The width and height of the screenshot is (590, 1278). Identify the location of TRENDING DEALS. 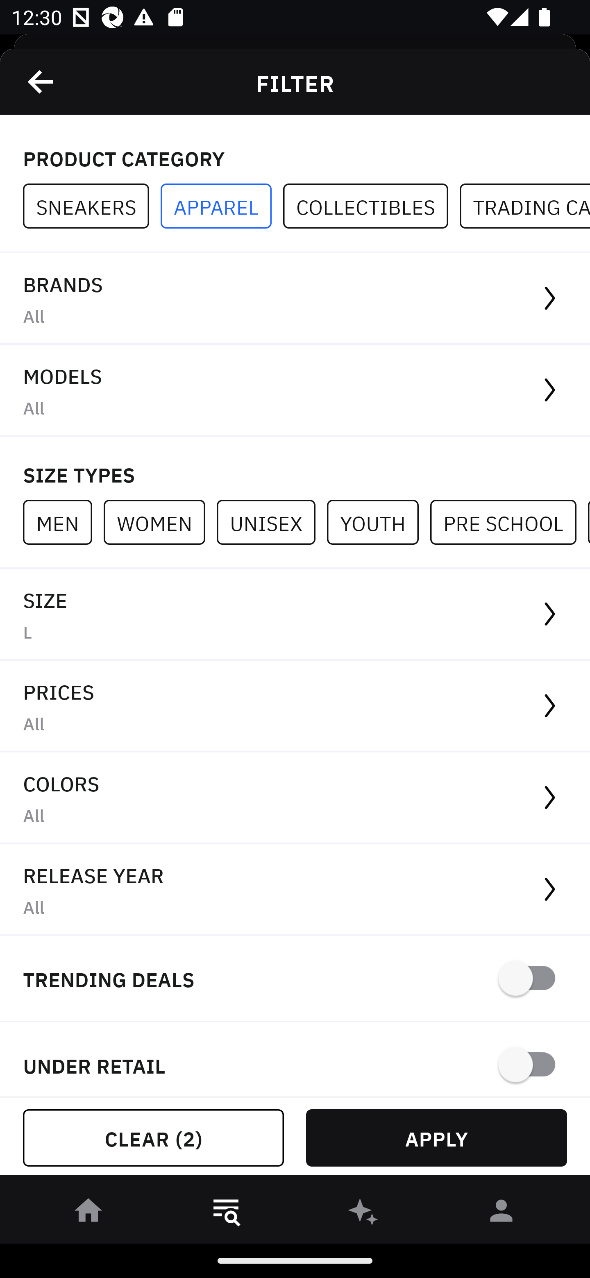
(295, 979).